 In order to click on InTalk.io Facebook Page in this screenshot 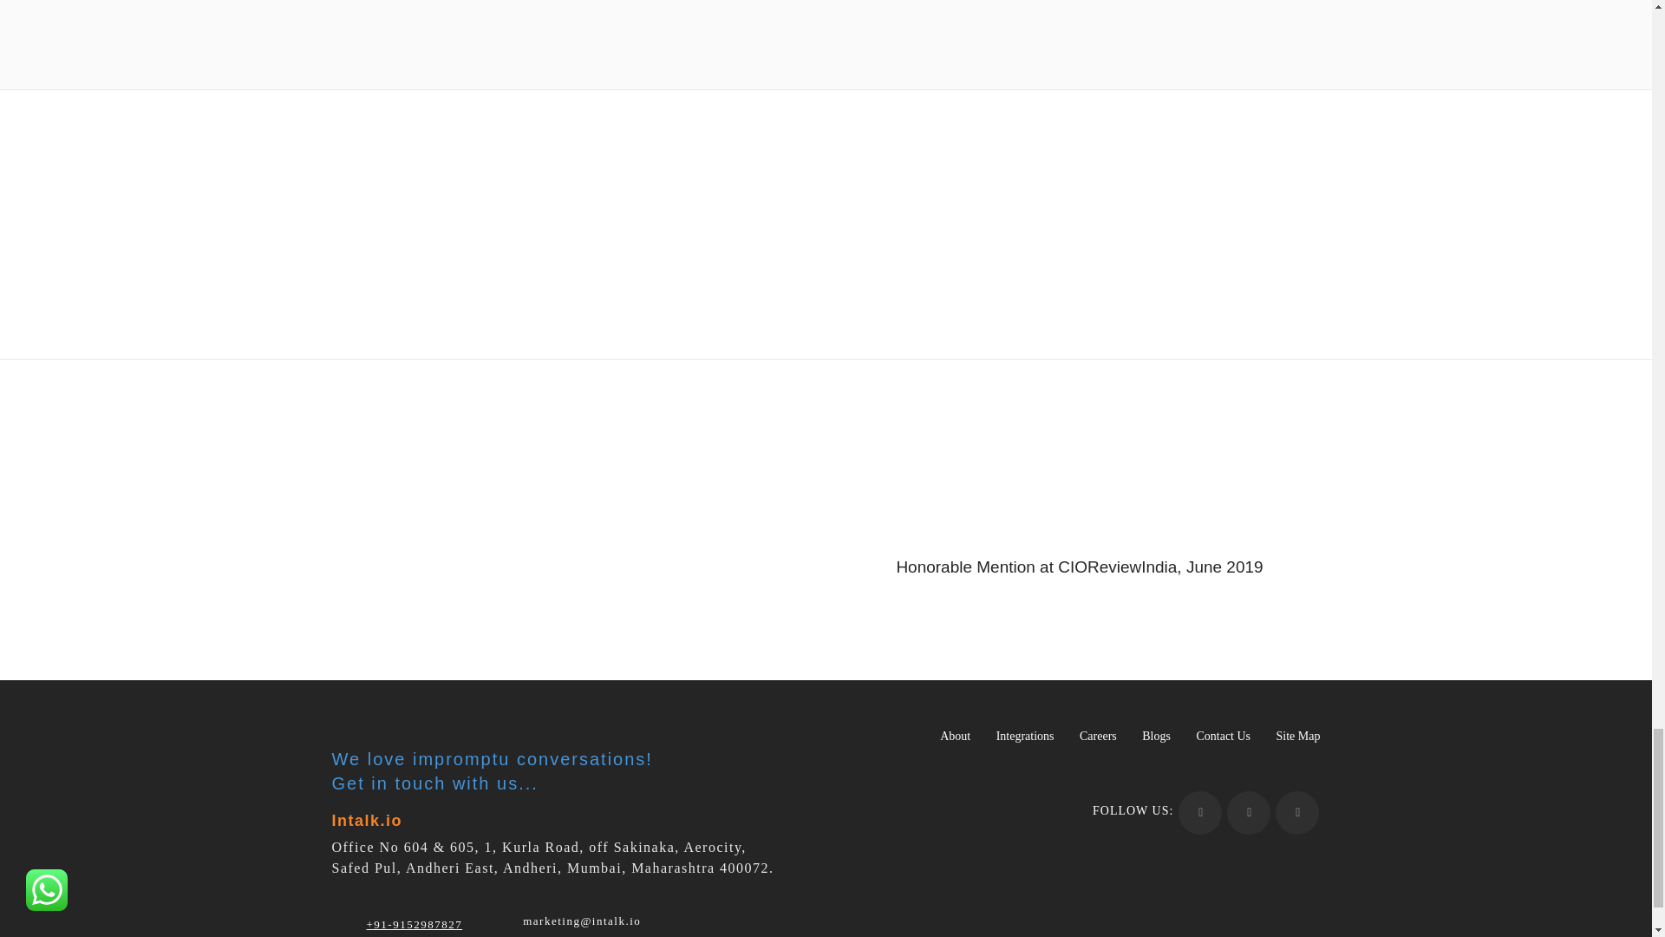, I will do `click(1200, 812)`.